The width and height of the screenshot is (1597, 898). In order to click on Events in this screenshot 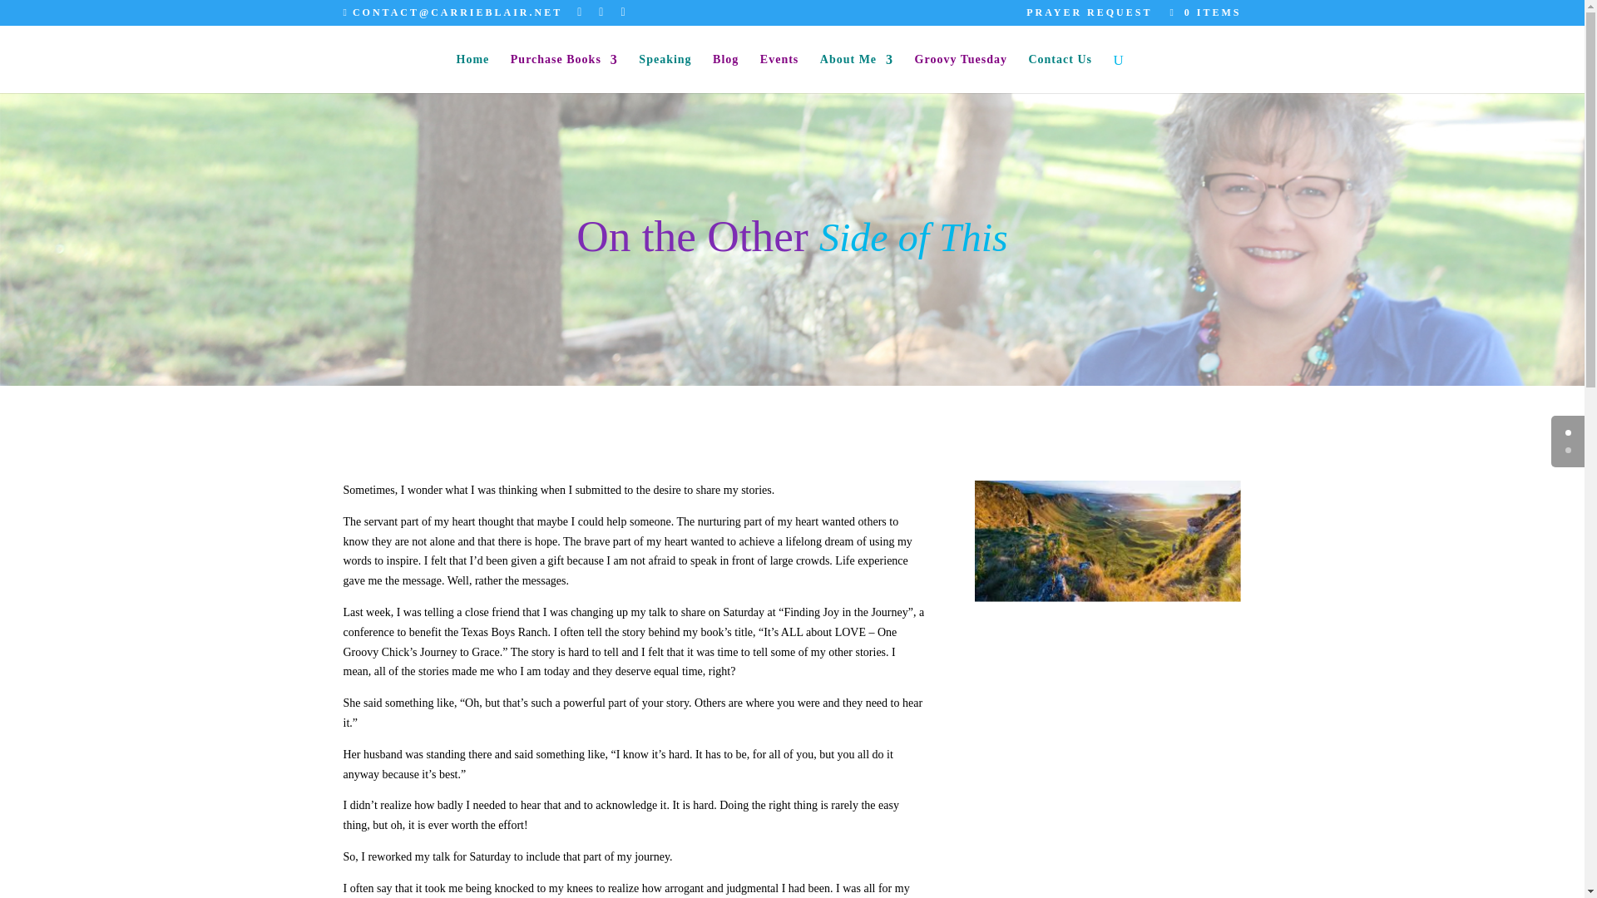, I will do `click(779, 73)`.